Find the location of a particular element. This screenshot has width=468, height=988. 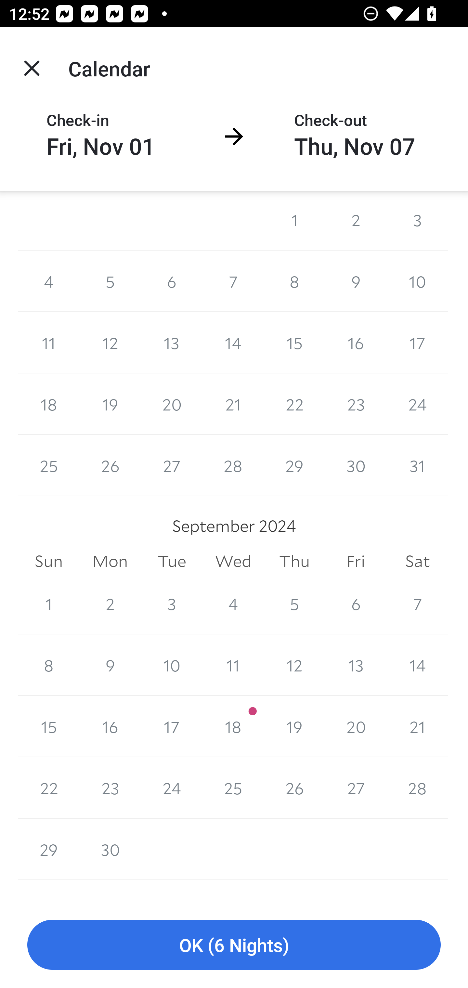

2 2 August 2024 is located at coordinates (356, 221).